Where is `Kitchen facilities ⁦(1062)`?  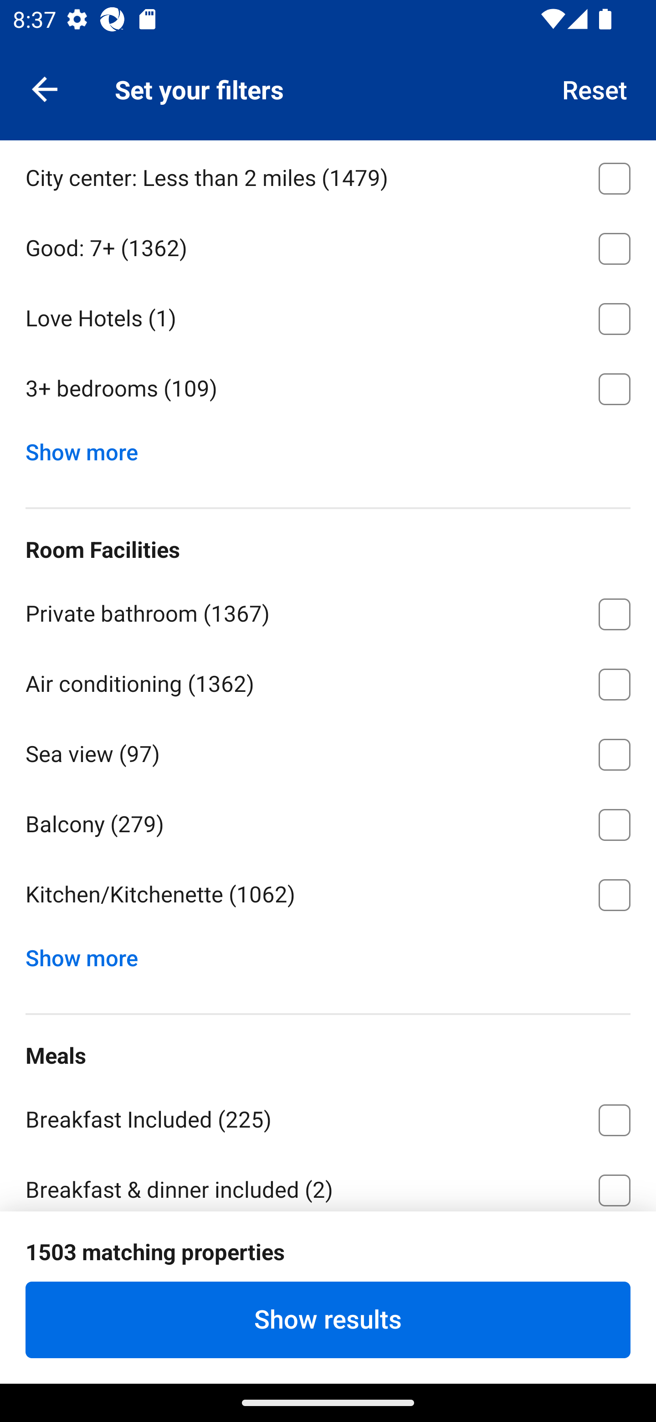
Kitchen facilities ⁦(1062) is located at coordinates (328, 1258).